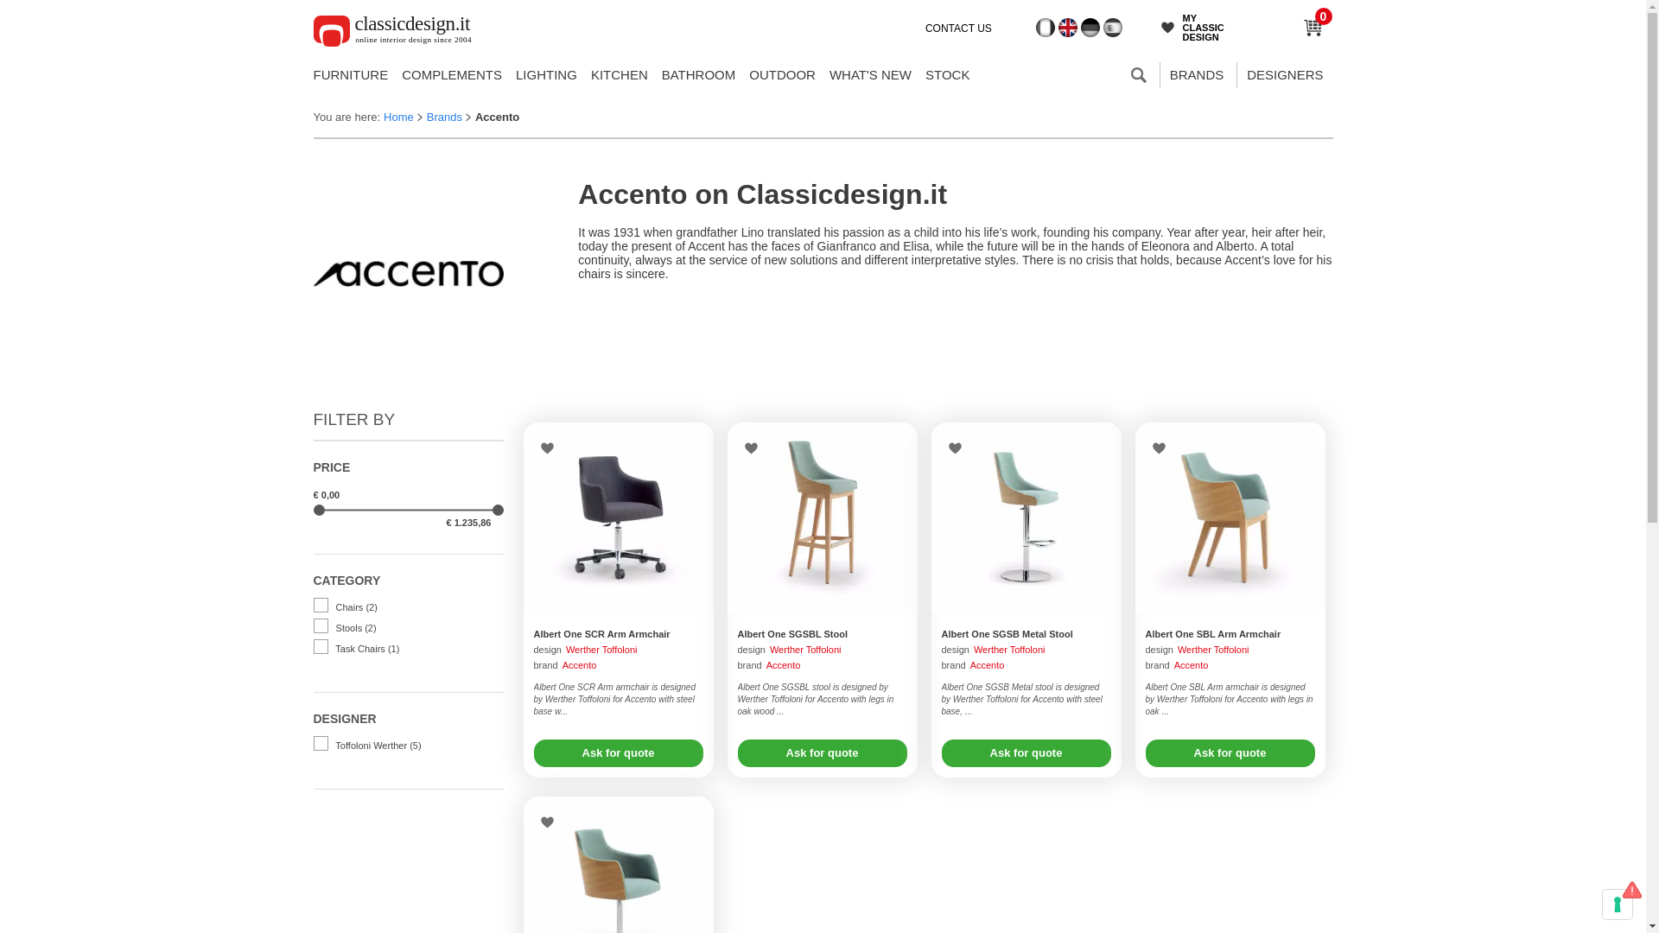 The image size is (1659, 933). What do you see at coordinates (1067, 28) in the screenshot?
I see `EN` at bounding box center [1067, 28].